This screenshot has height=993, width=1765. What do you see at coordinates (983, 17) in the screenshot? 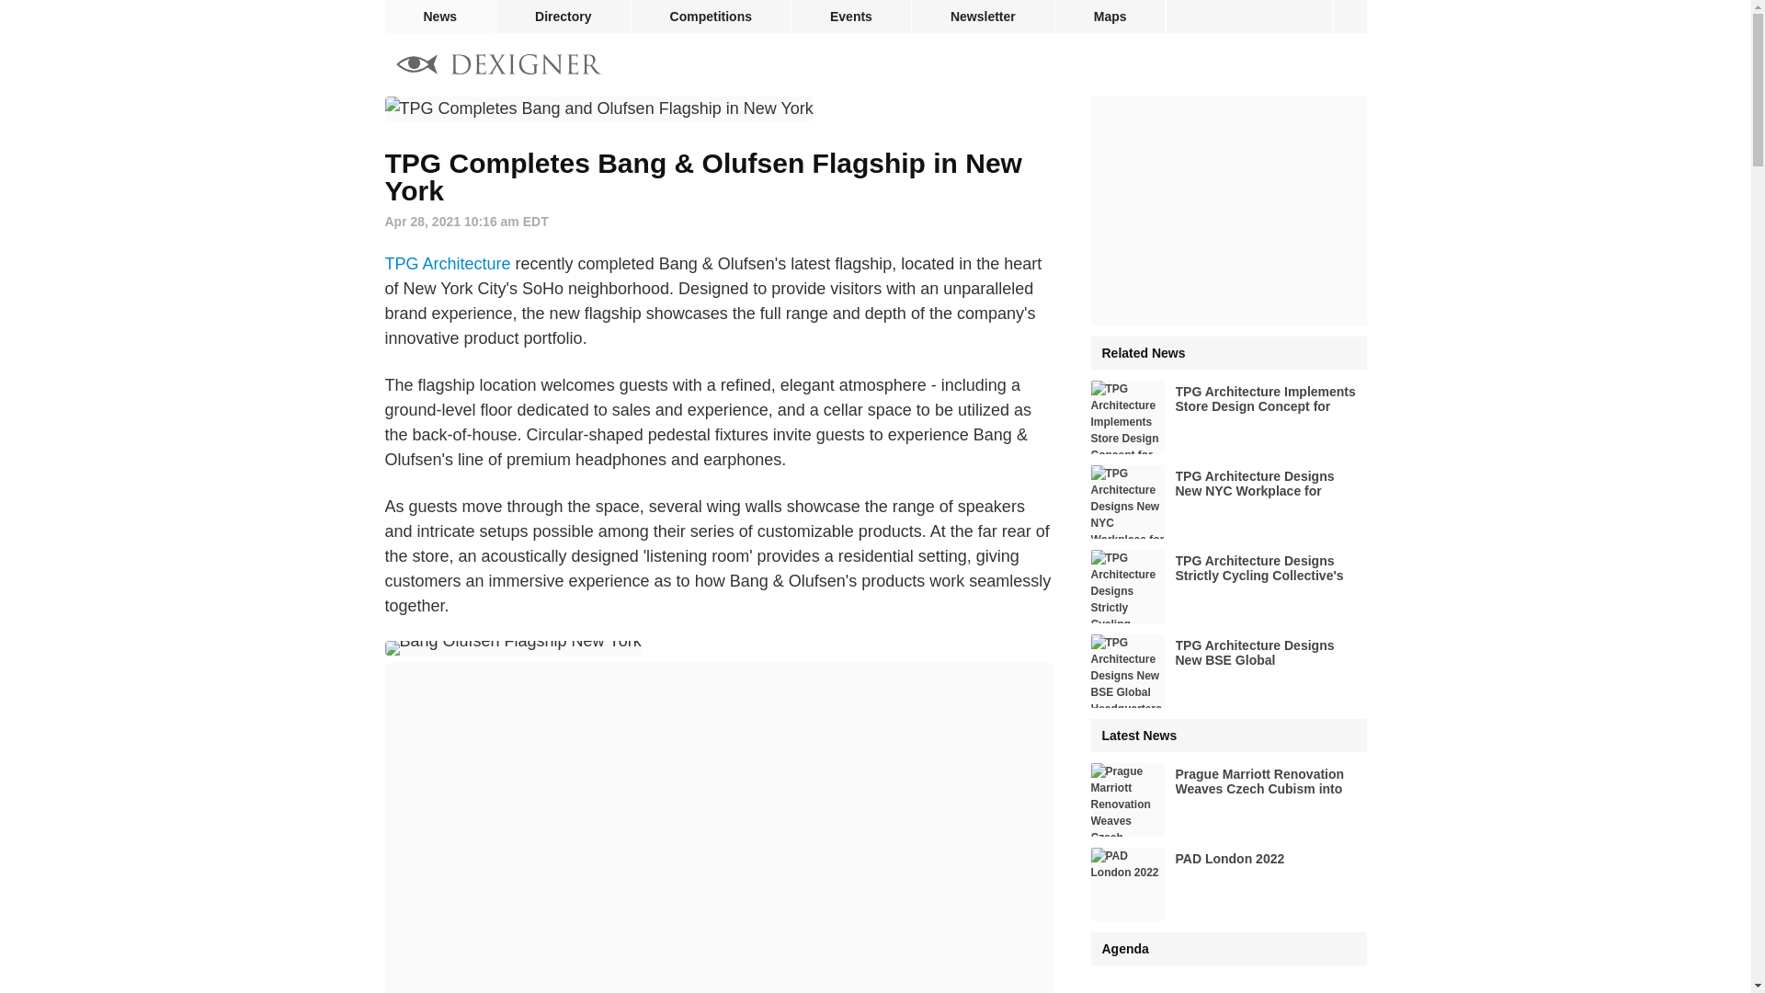
I see `Newsletter` at bounding box center [983, 17].